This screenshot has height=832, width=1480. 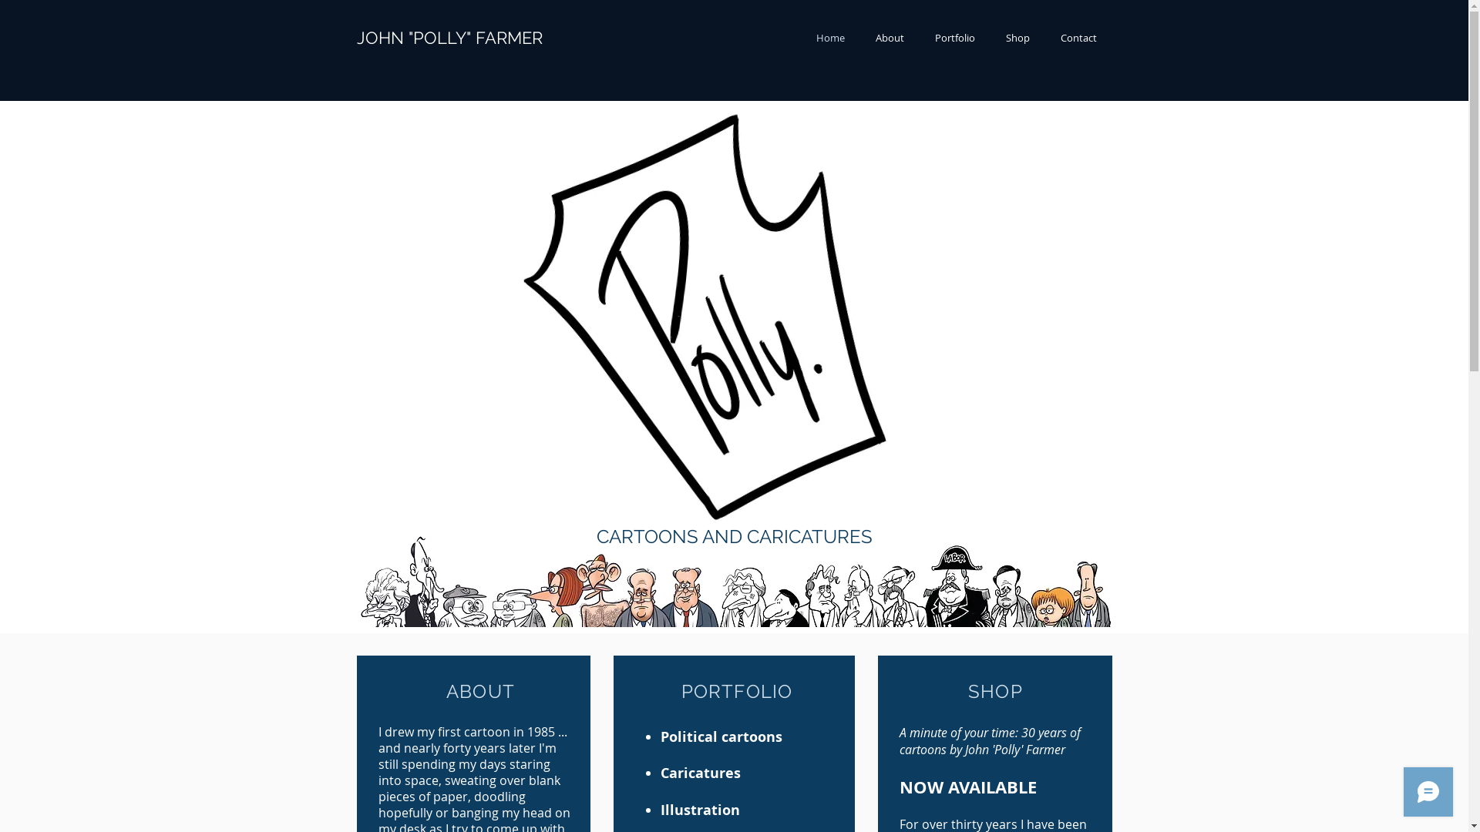 I want to click on About, so click(x=890, y=39).